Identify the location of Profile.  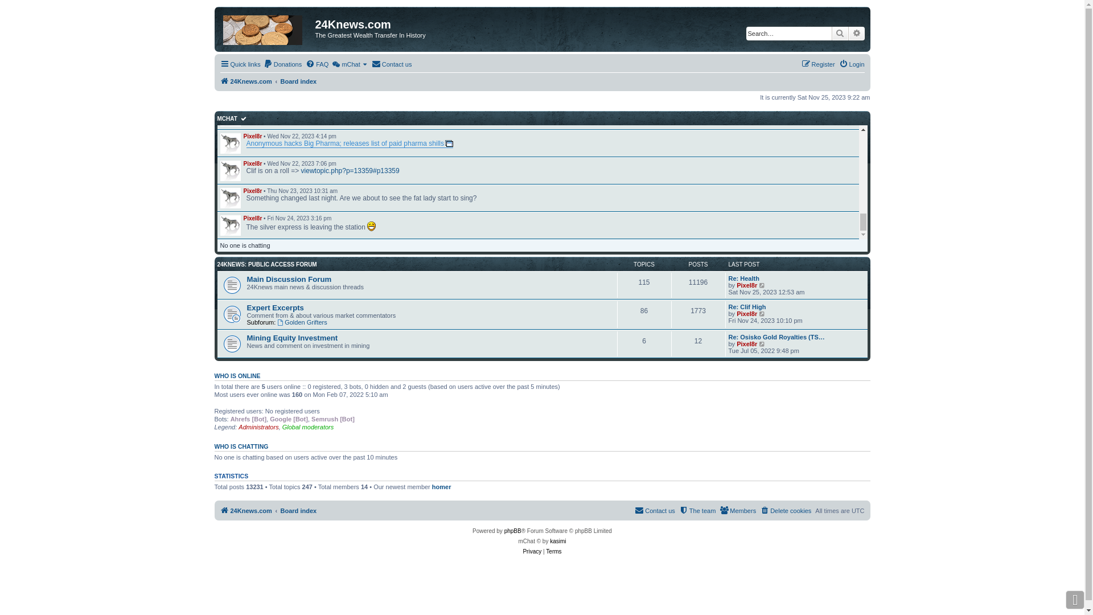
(230, 198).